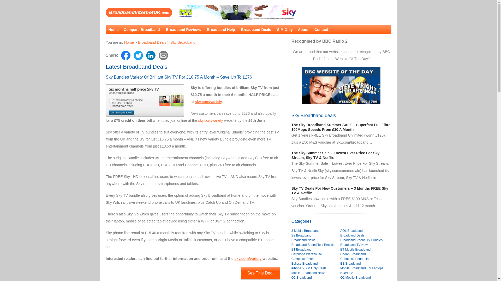 The width and height of the screenshot is (501, 281). Describe the element at coordinates (260, 273) in the screenshot. I see `See This Deal` at that location.